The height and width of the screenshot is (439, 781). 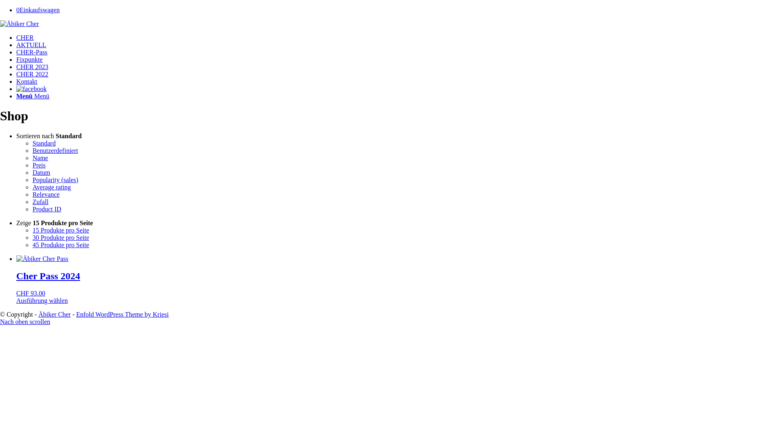 What do you see at coordinates (31, 45) in the screenshot?
I see `AKTUELL` at bounding box center [31, 45].